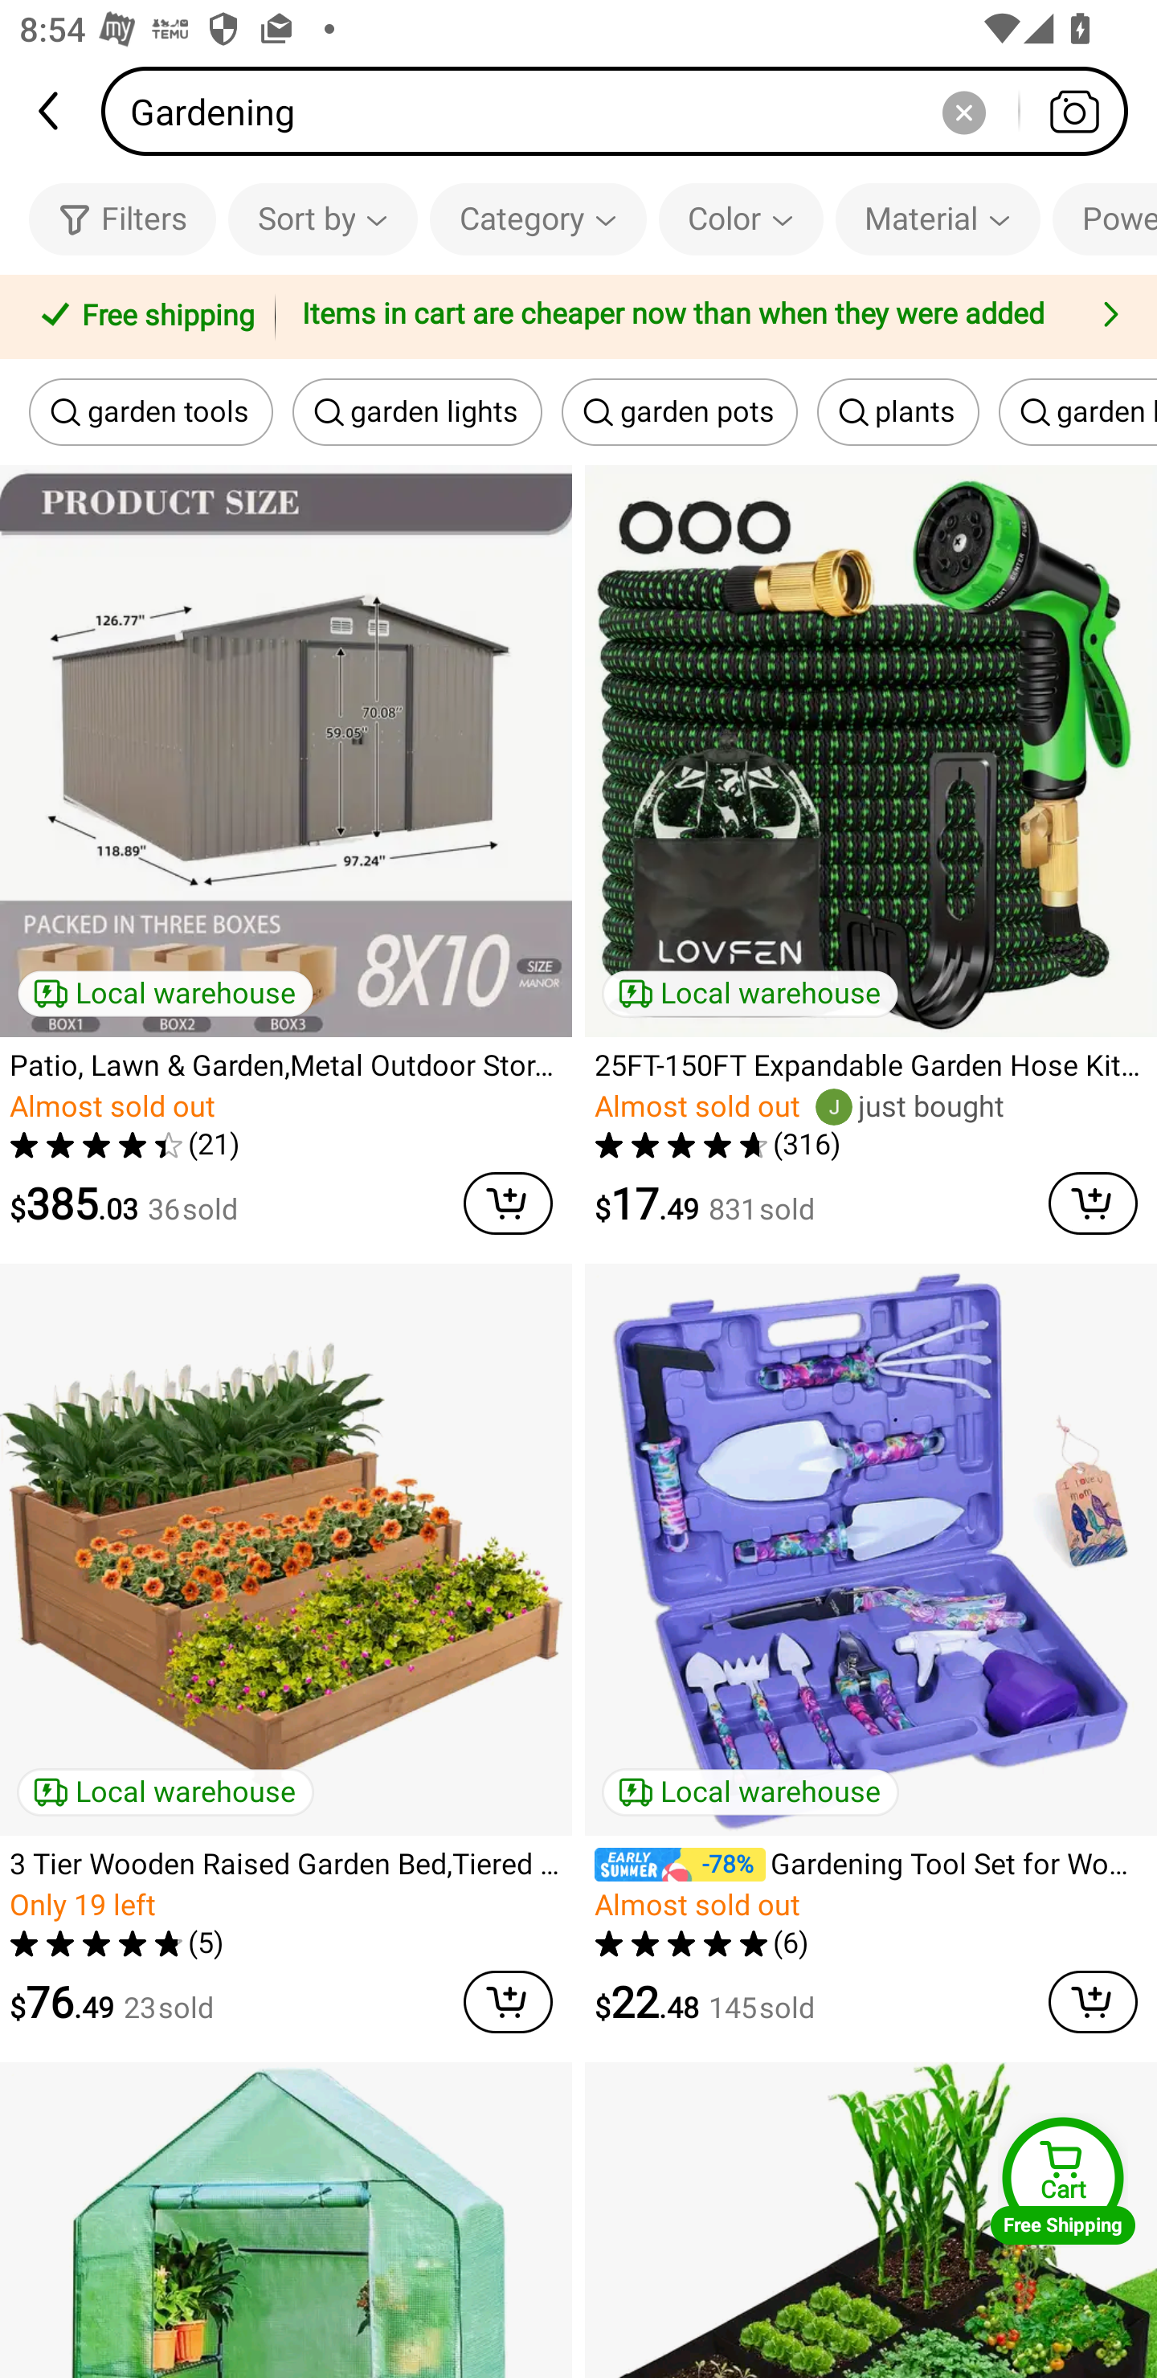  What do you see at coordinates (51, 111) in the screenshot?
I see `back` at bounding box center [51, 111].